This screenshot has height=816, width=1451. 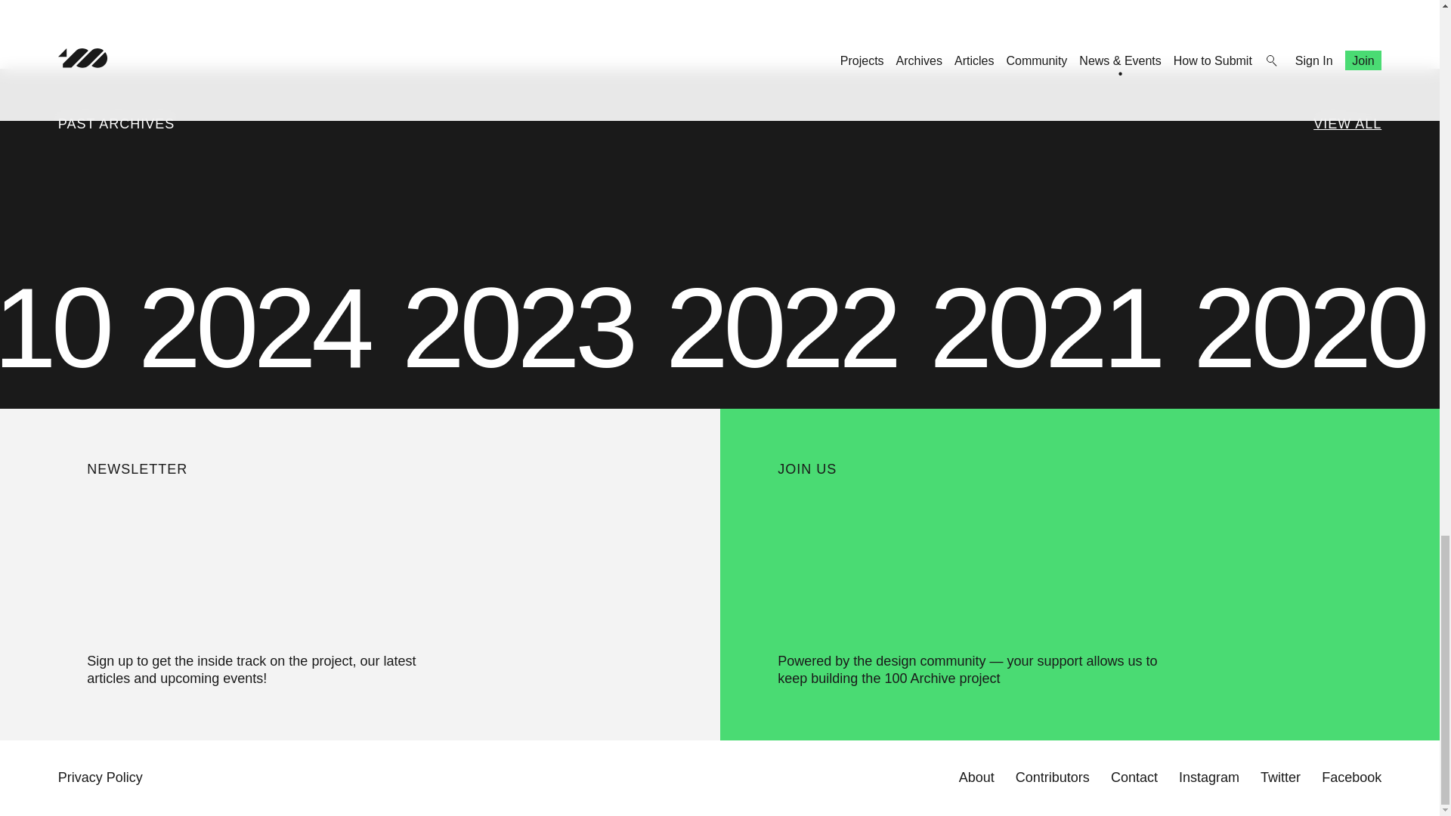 What do you see at coordinates (531, 328) in the screenshot?
I see `2023` at bounding box center [531, 328].